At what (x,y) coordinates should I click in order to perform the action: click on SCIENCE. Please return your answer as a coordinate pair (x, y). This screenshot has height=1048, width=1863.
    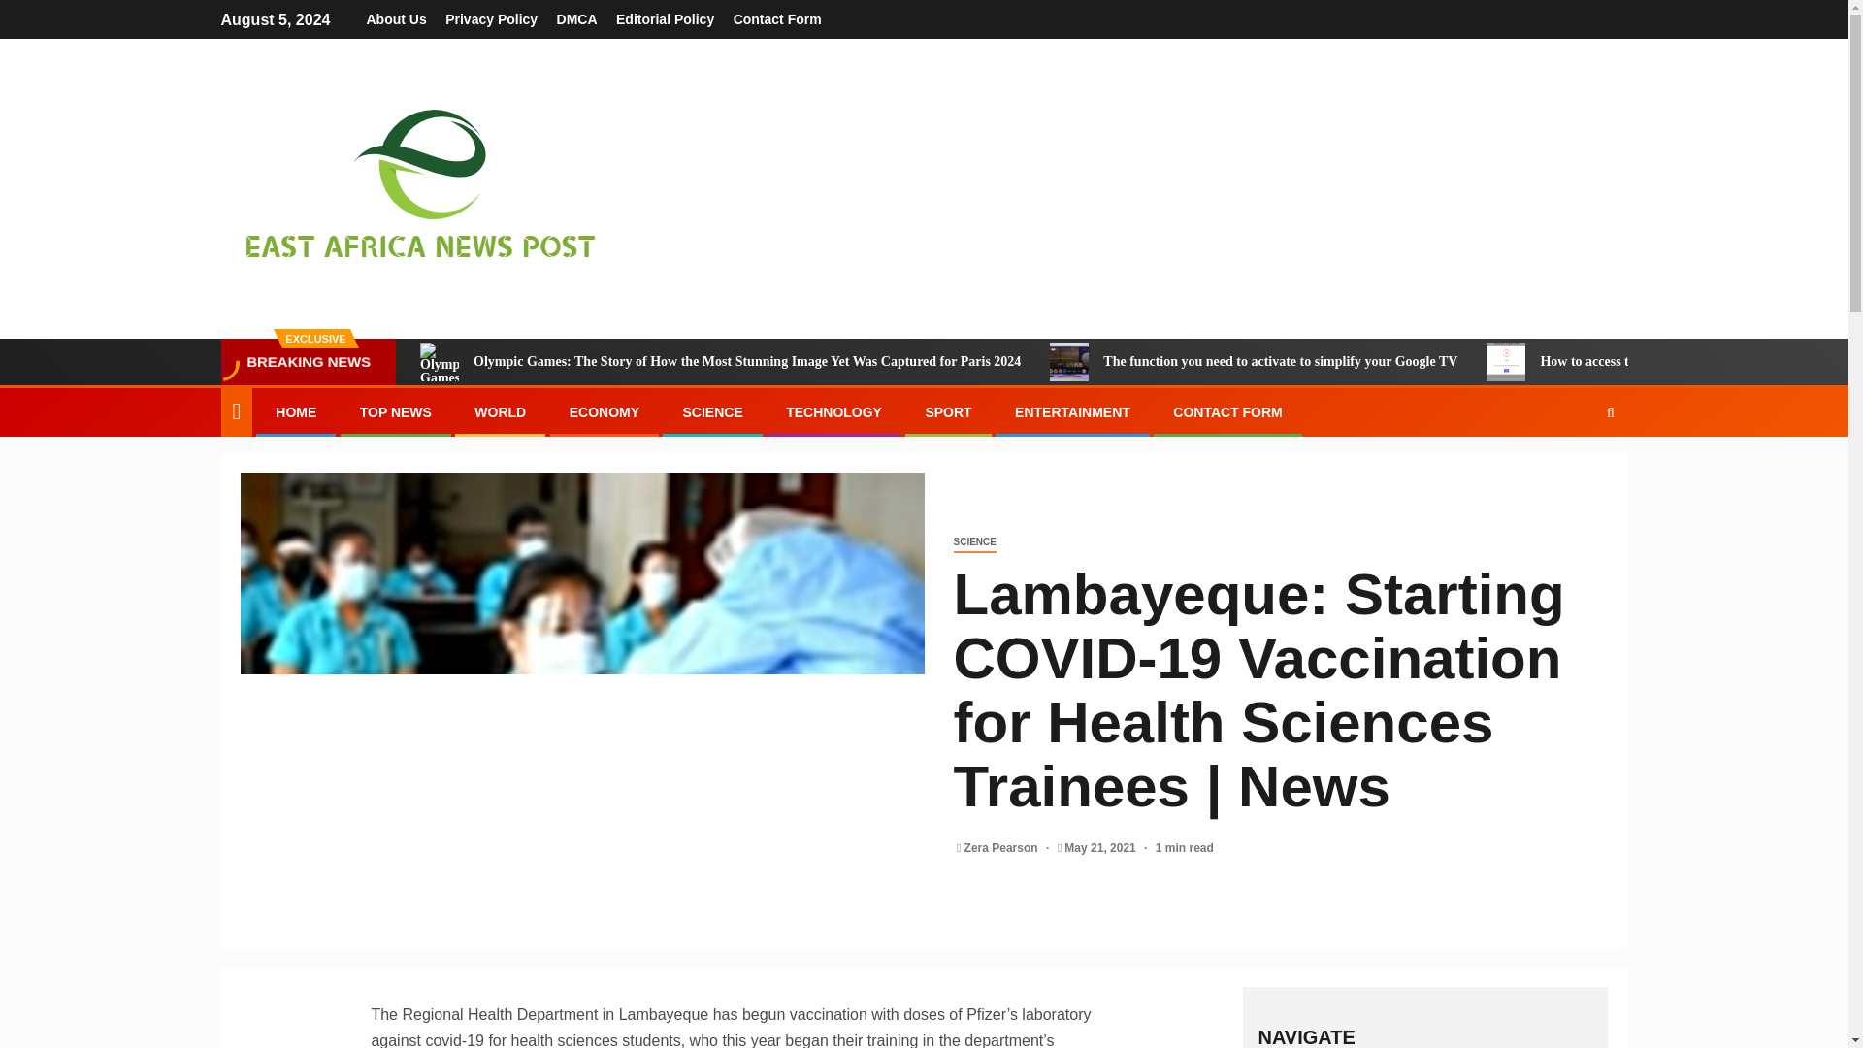
    Looking at the image, I should click on (973, 542).